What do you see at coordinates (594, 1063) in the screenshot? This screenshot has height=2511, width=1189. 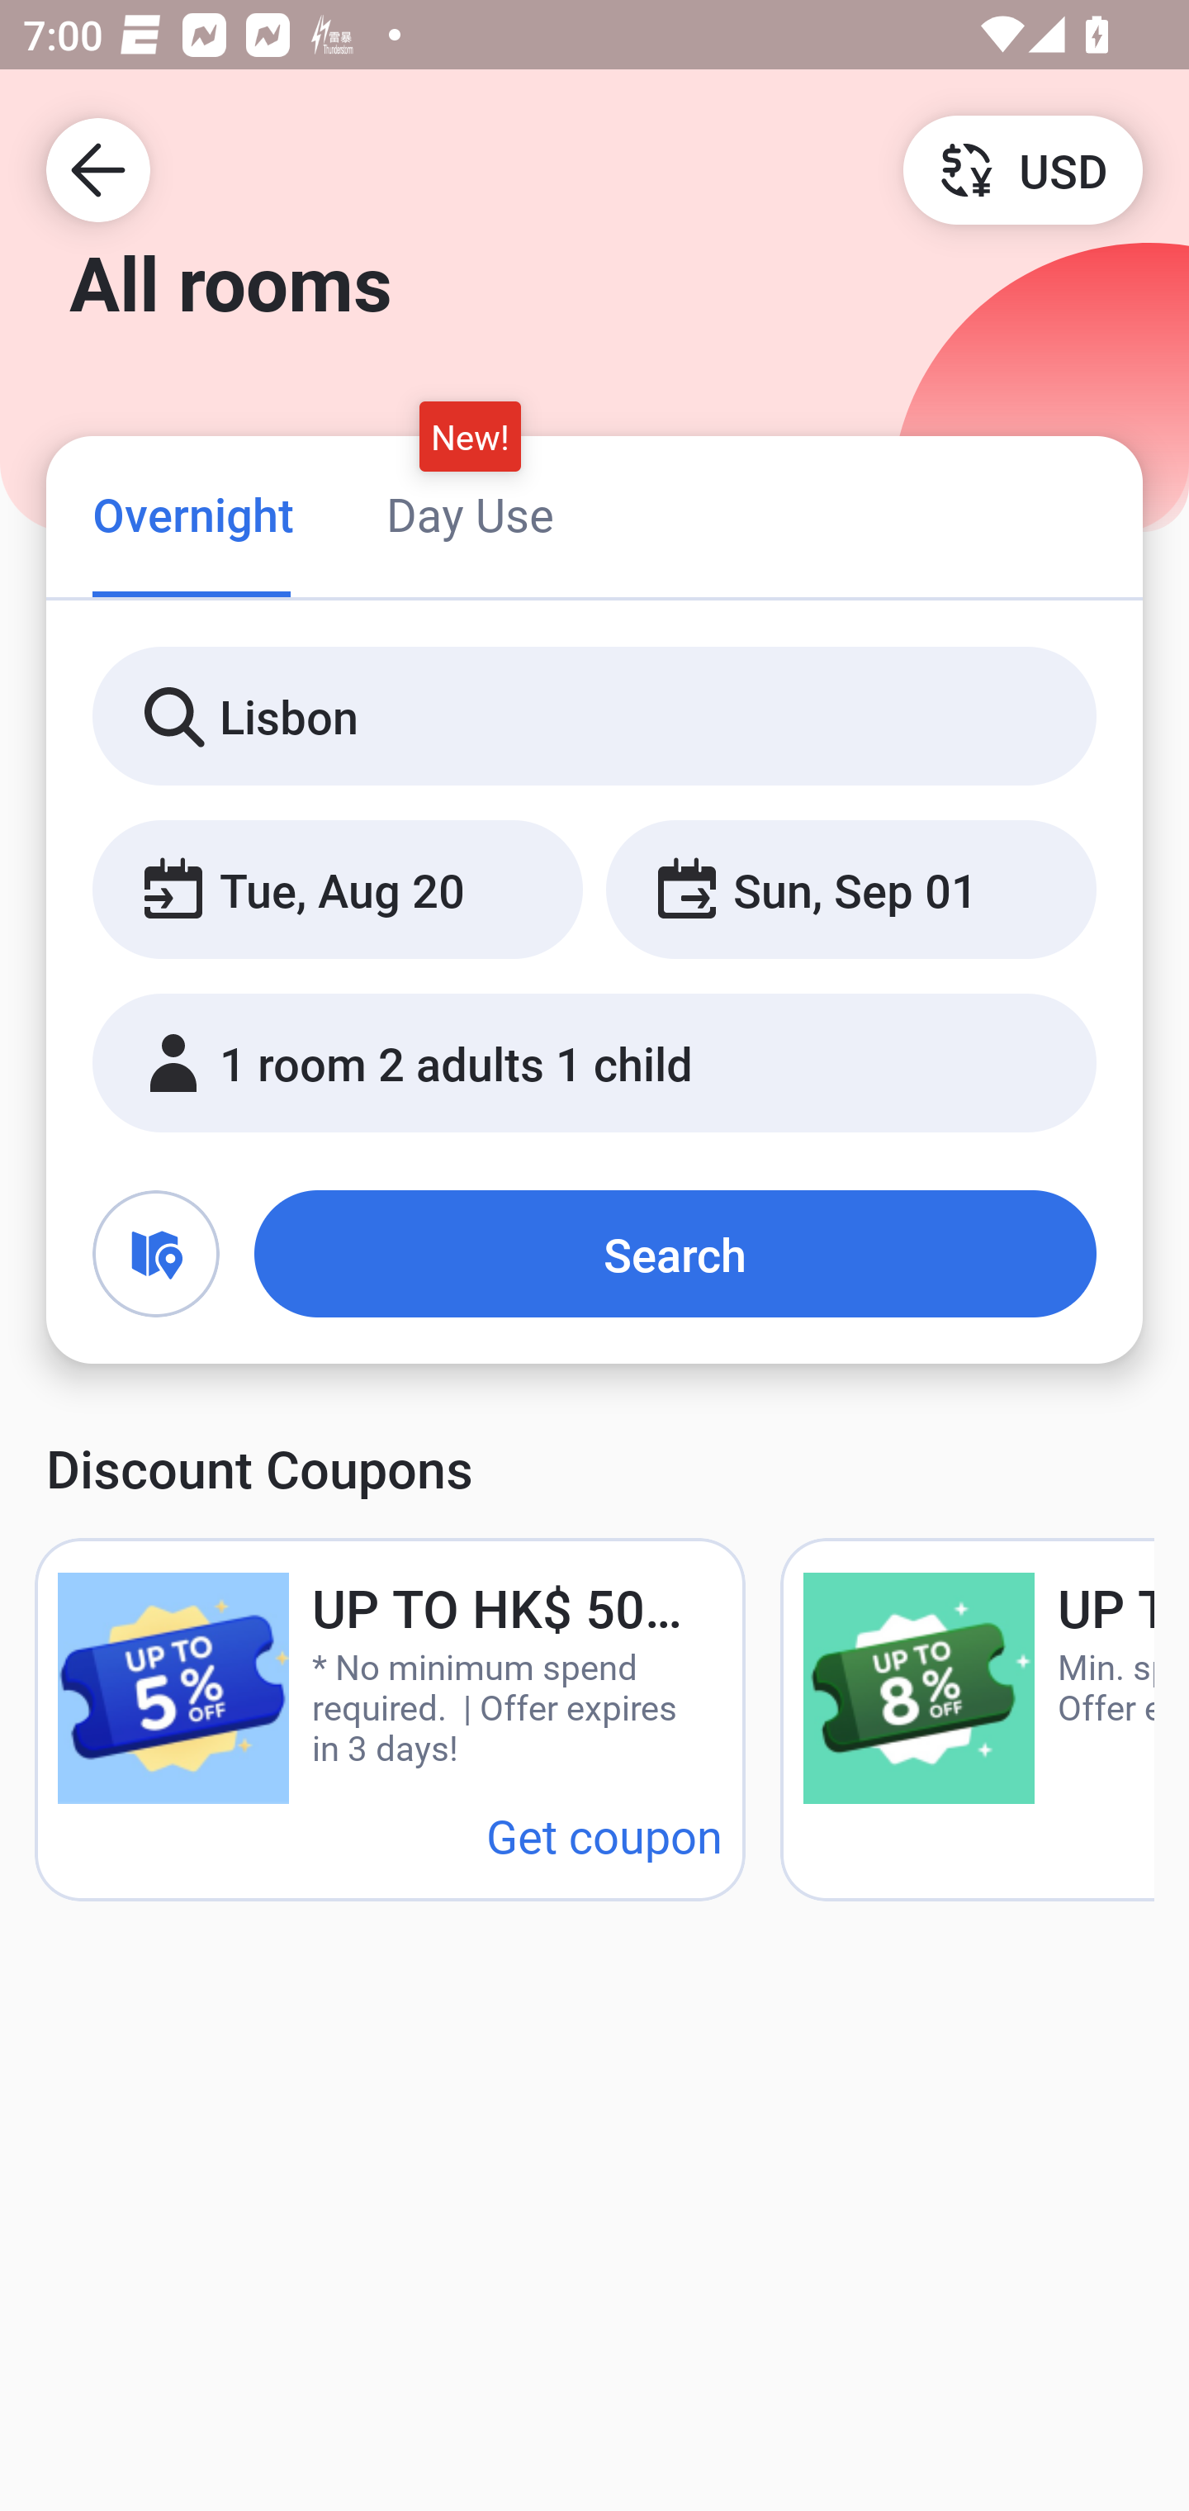 I see `1 room 2 adults 1 child` at bounding box center [594, 1063].